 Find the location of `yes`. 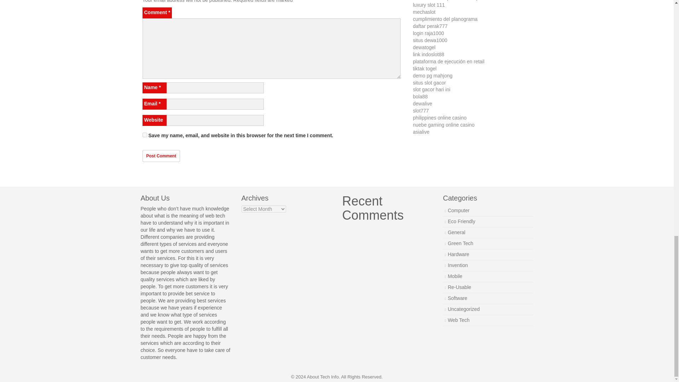

yes is located at coordinates (144, 134).